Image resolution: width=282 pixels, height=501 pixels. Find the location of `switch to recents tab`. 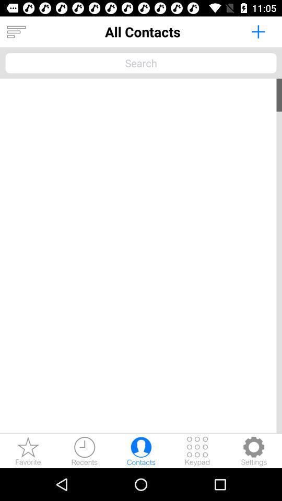

switch to recents tab is located at coordinates (85, 451).